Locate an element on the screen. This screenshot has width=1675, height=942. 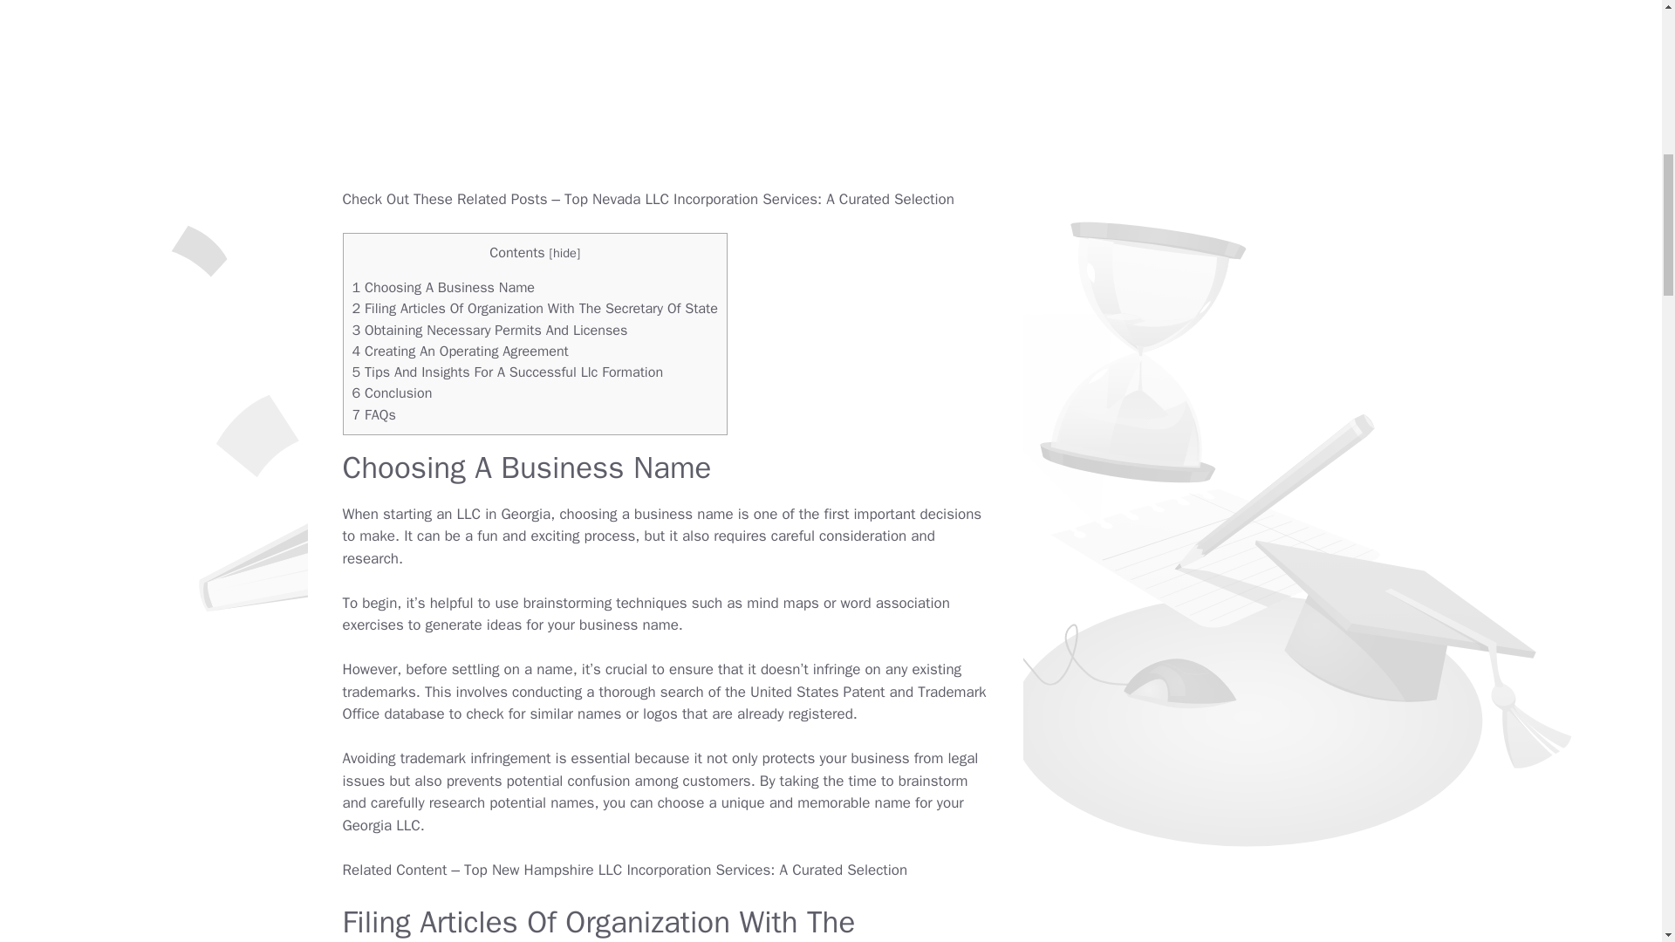
Most Trusted Trademark Services for US Businesses in 2023 is located at coordinates (373, 692).